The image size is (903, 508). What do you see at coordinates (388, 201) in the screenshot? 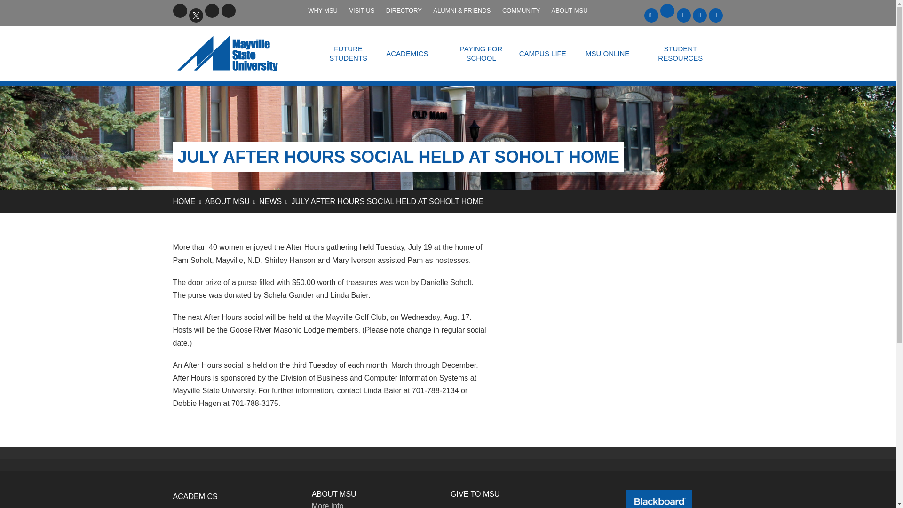
I see `July After Hours social held at Soholt home` at bounding box center [388, 201].